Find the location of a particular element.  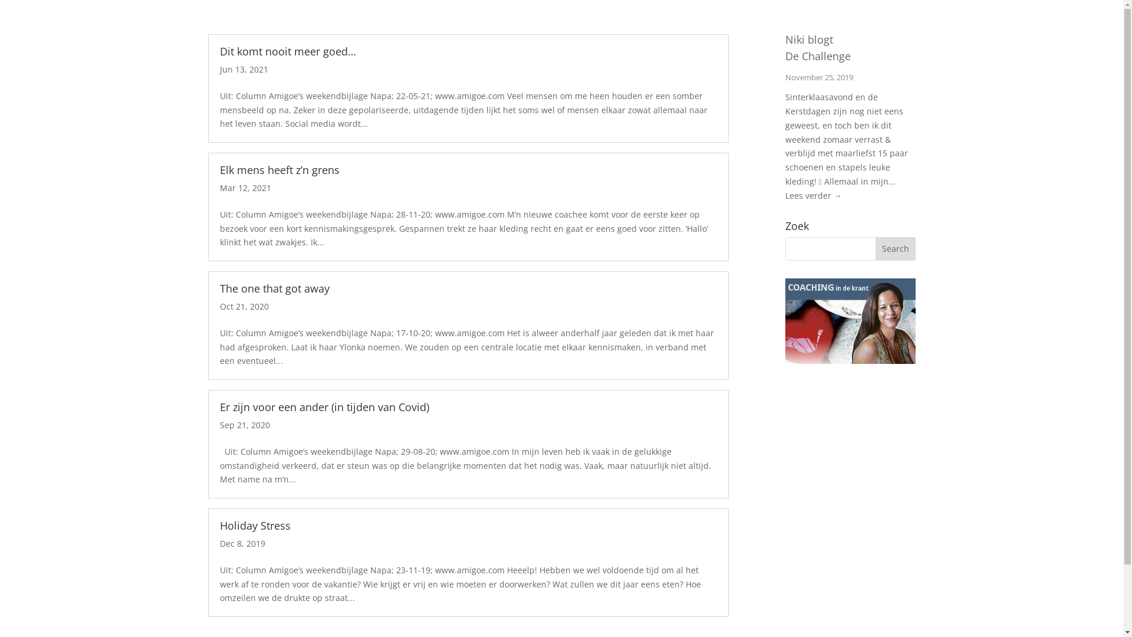

Search is located at coordinates (896, 249).